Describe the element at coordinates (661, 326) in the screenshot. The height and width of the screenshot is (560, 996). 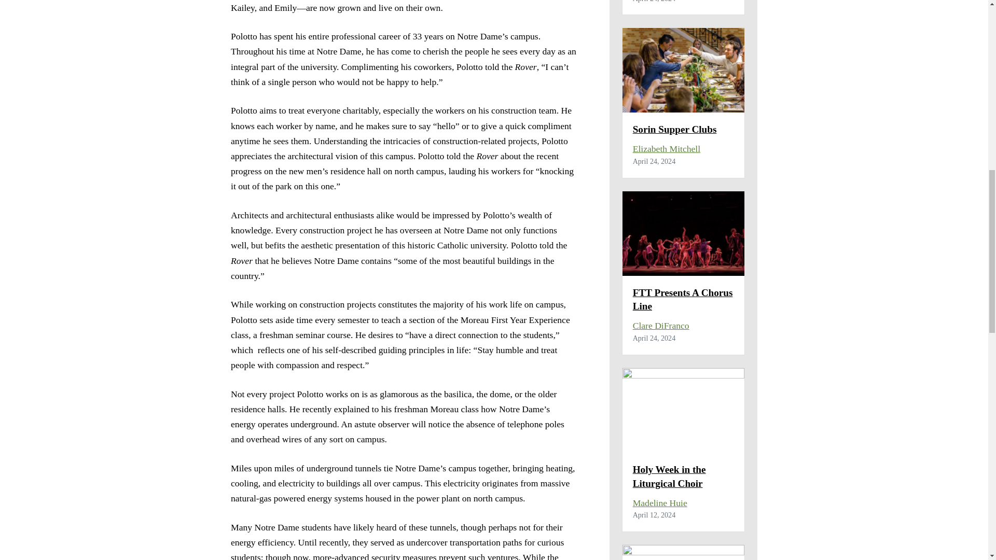
I see `Clare DiFranco` at that location.